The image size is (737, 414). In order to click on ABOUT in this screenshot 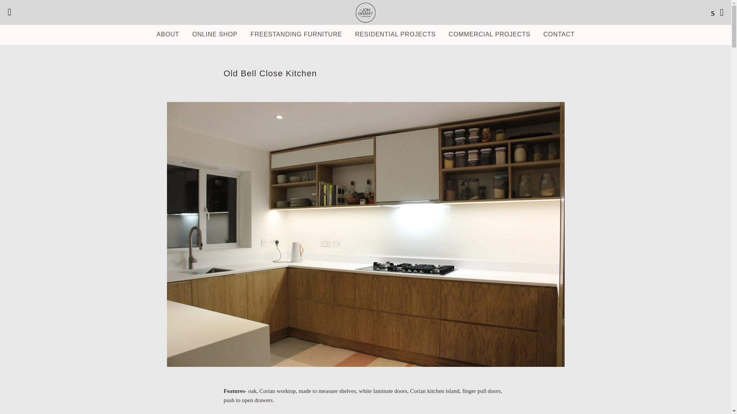, I will do `click(168, 34)`.